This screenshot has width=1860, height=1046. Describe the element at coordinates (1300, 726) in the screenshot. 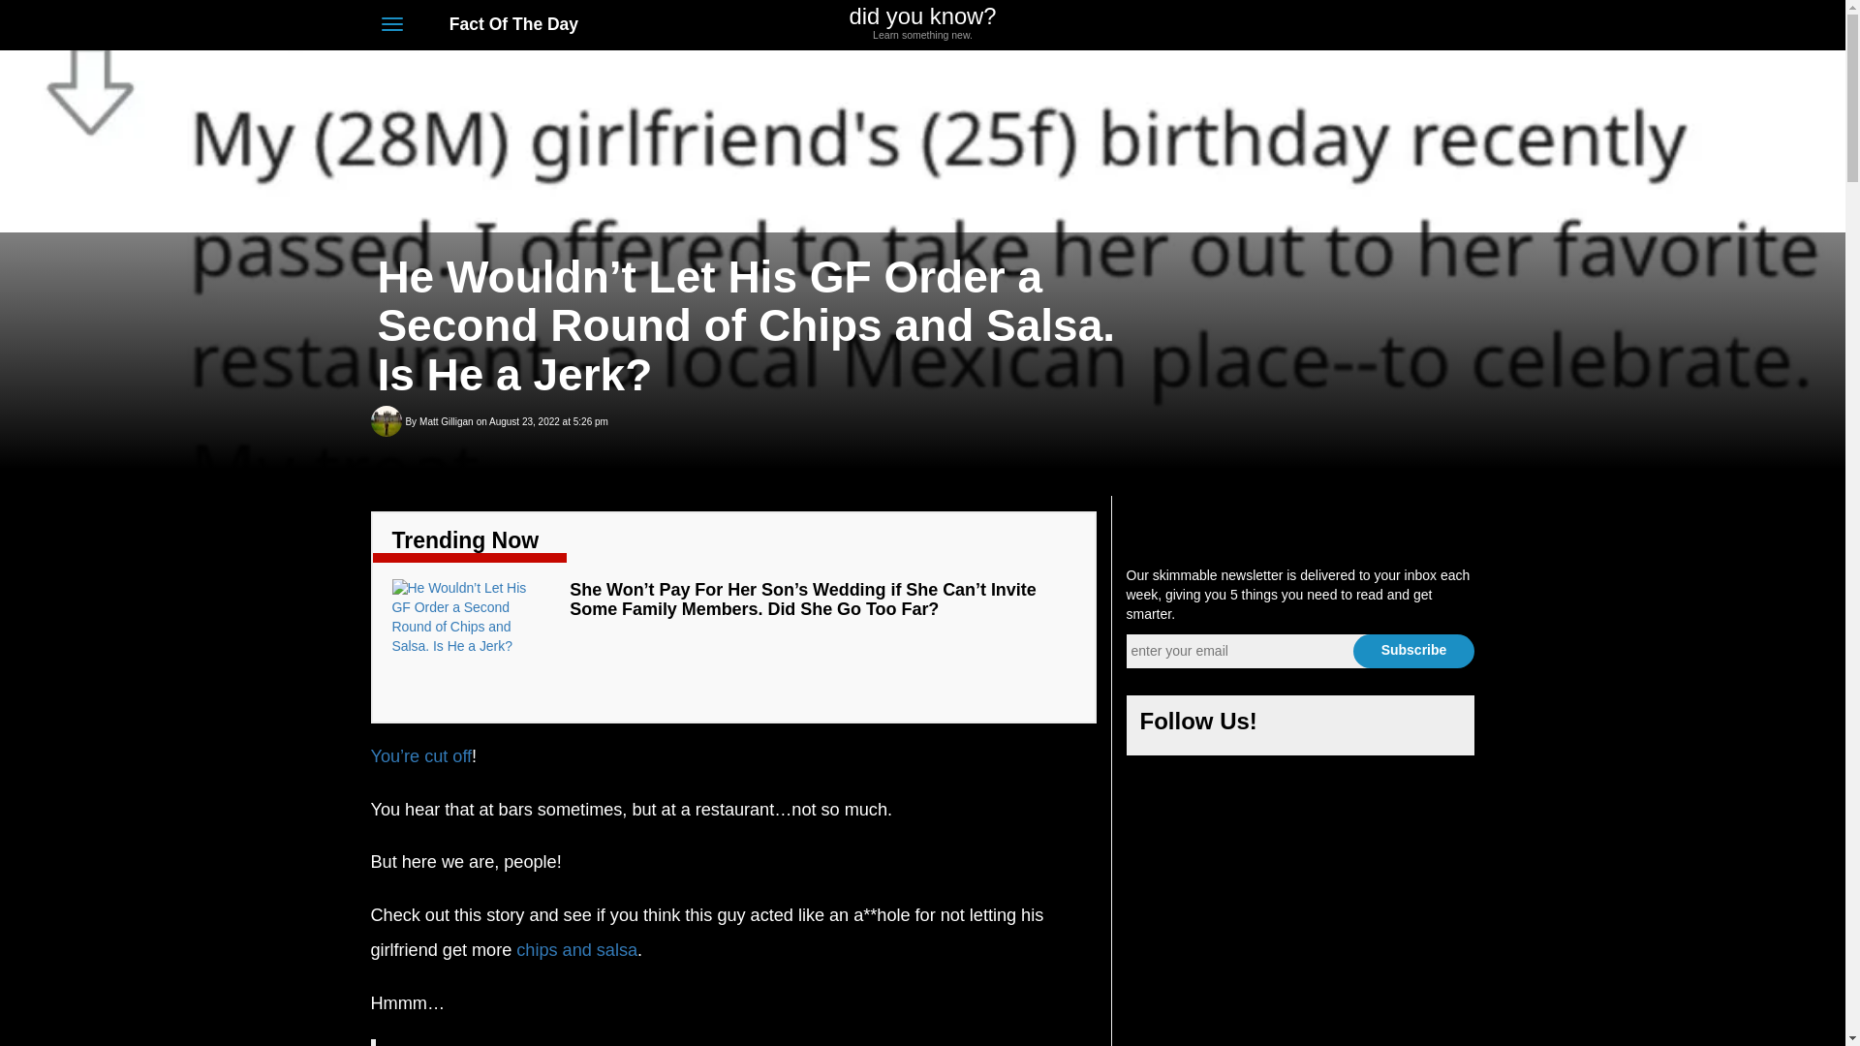

I see `Facebook` at that location.